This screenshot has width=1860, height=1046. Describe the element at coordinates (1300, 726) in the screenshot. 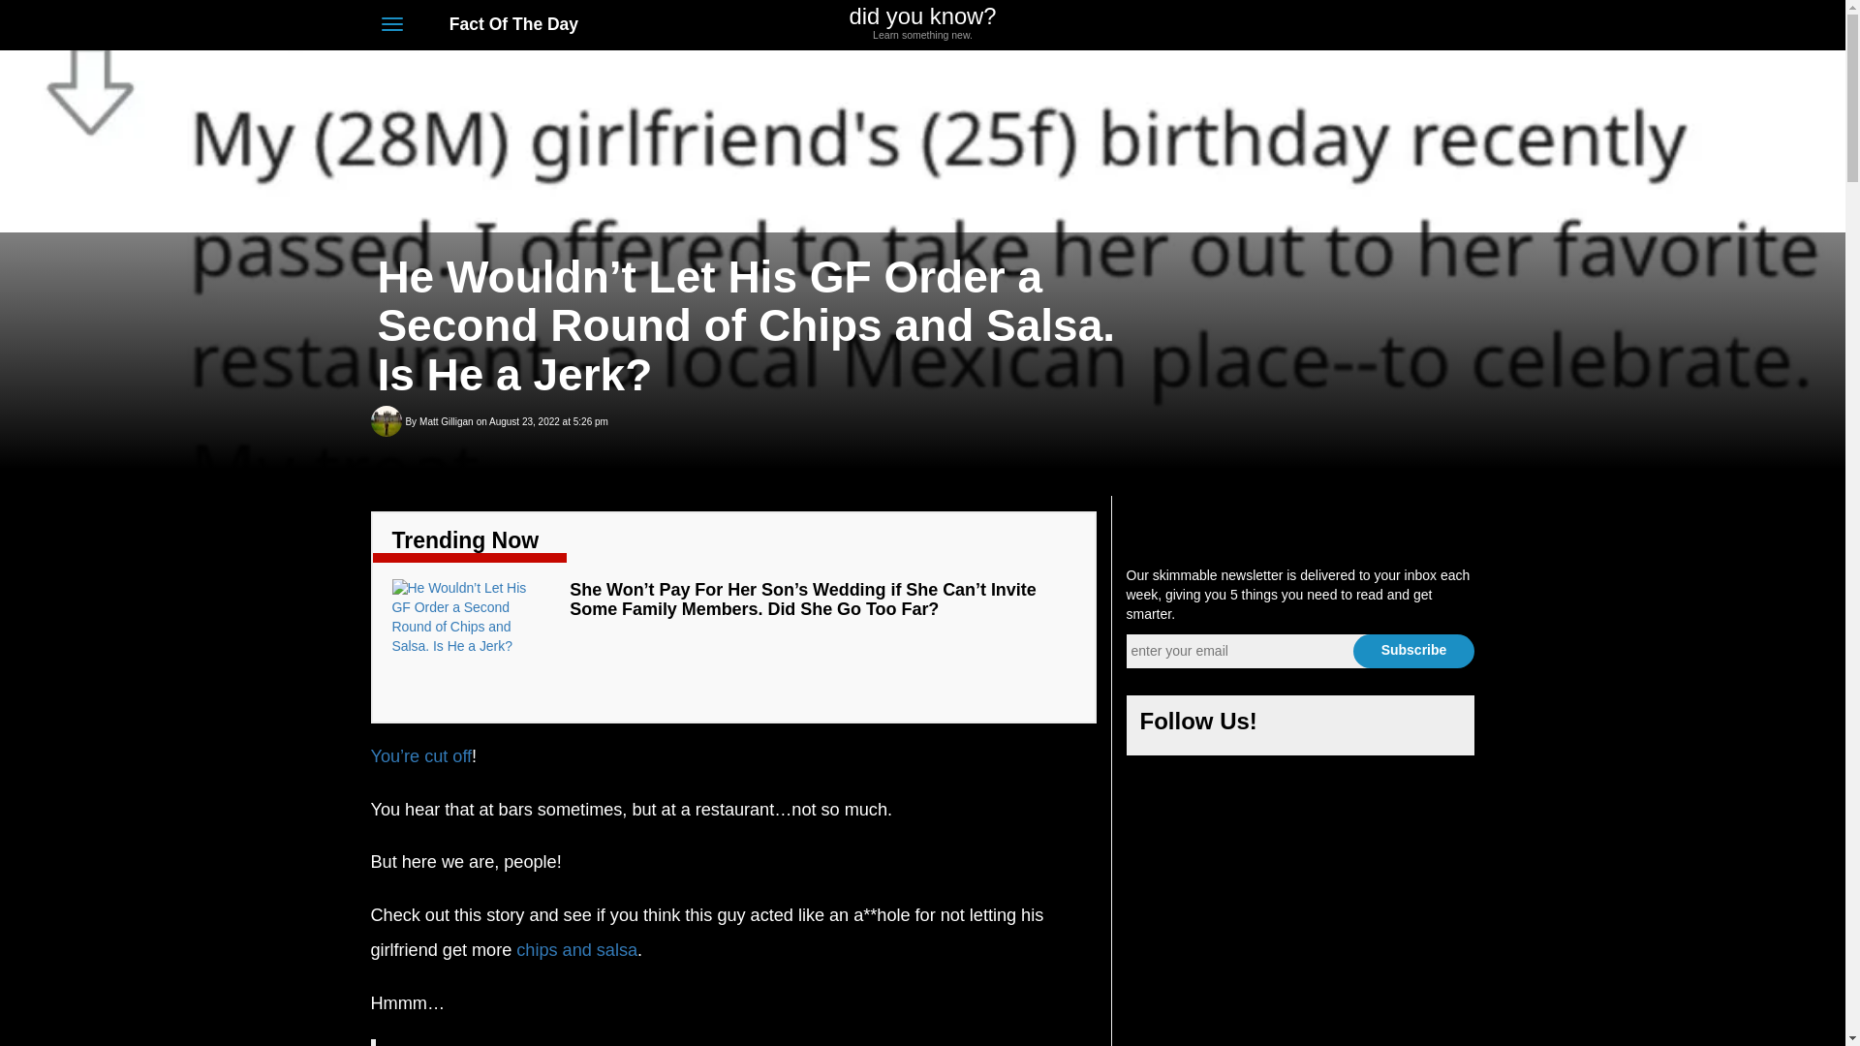

I see `Facebook` at that location.